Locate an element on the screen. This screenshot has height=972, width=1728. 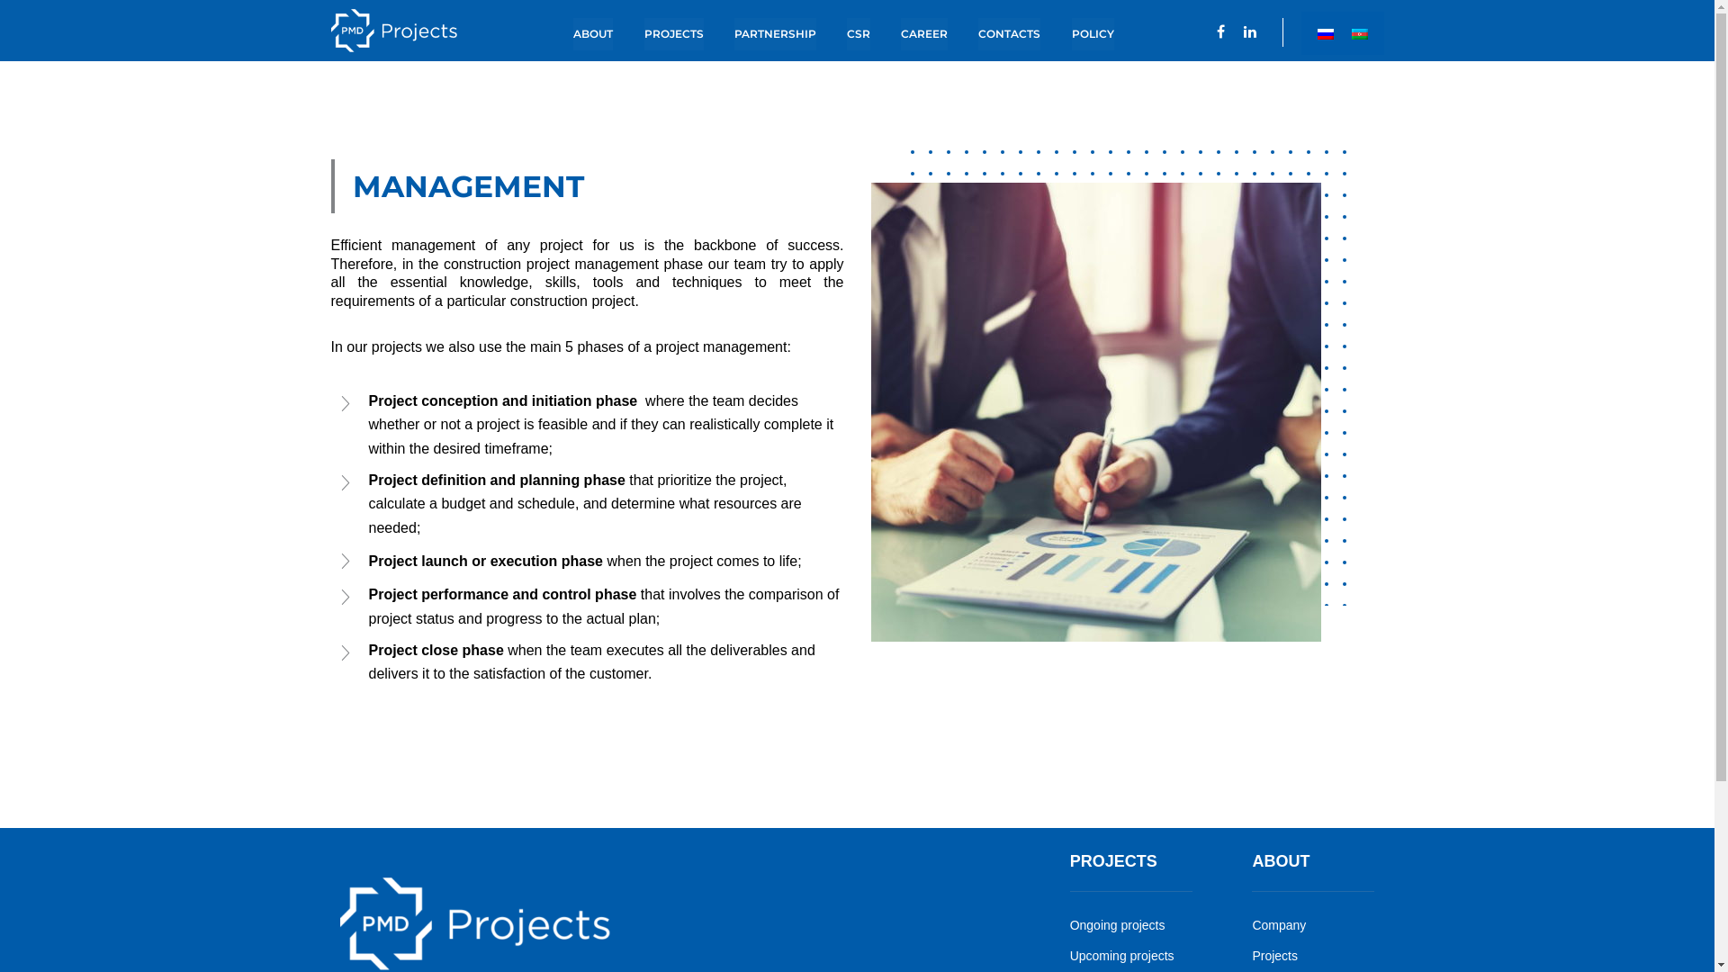
CAREER is located at coordinates (924, 34).